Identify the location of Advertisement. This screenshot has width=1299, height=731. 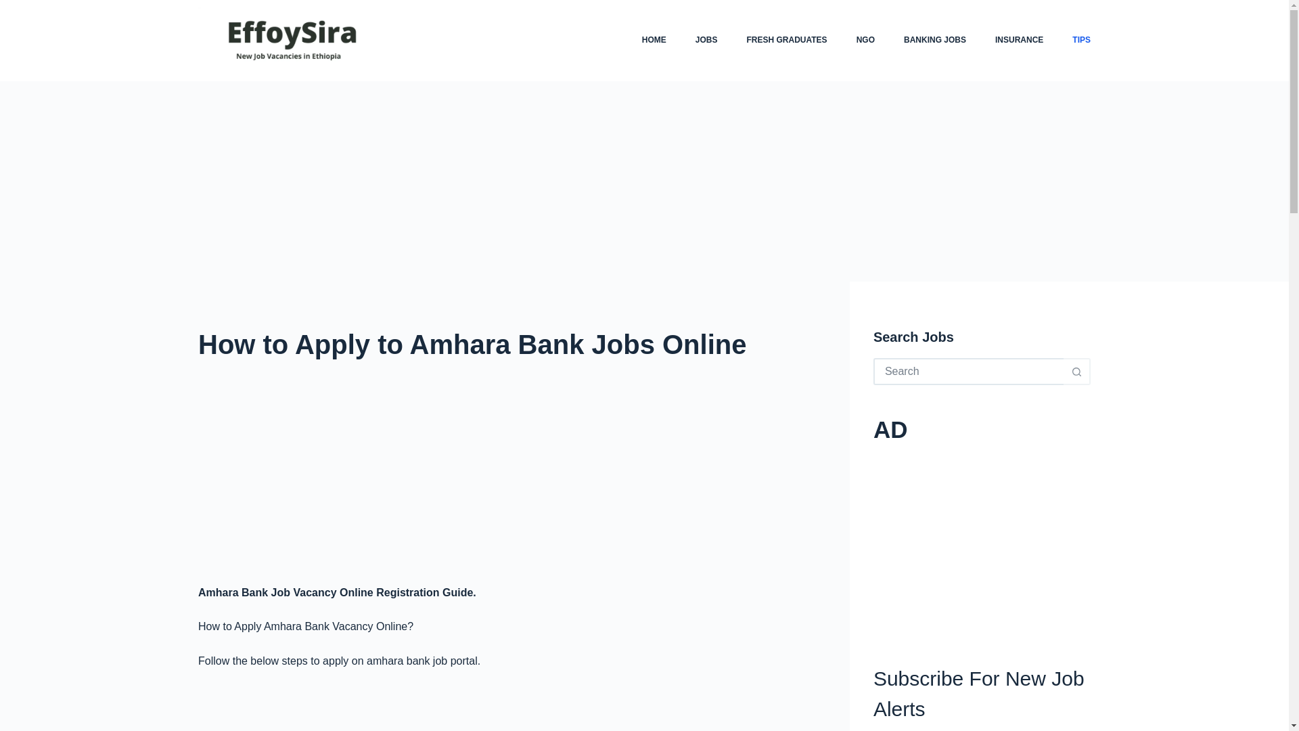
(506, 709).